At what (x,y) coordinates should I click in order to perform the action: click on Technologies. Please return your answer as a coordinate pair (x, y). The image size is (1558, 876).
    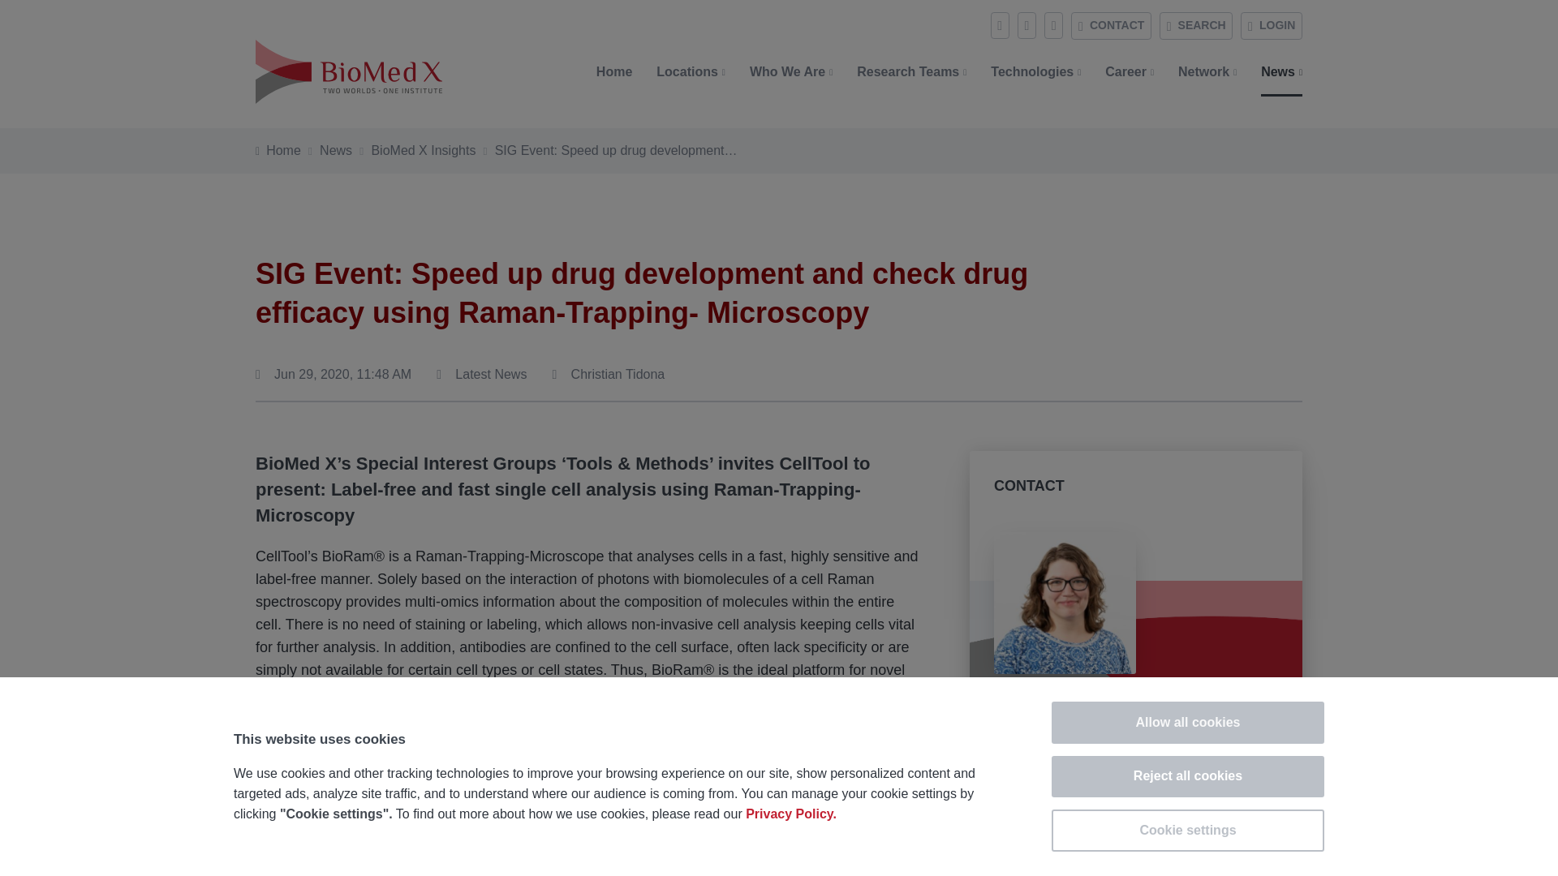
    Looking at the image, I should click on (1035, 71).